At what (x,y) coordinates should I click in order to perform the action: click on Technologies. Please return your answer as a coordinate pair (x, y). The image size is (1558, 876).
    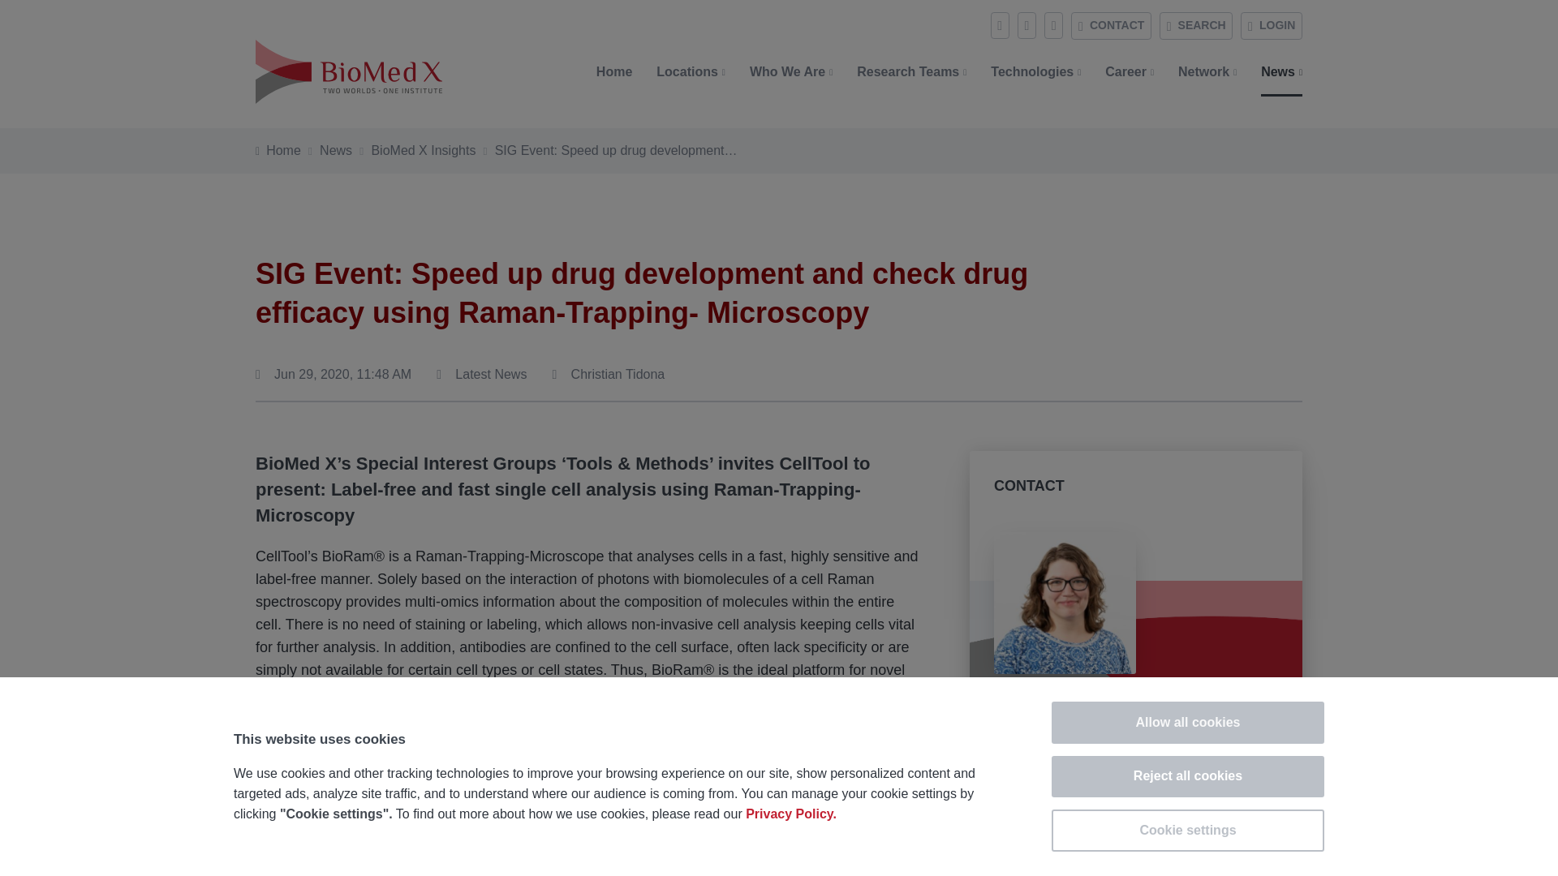
    Looking at the image, I should click on (1035, 71).